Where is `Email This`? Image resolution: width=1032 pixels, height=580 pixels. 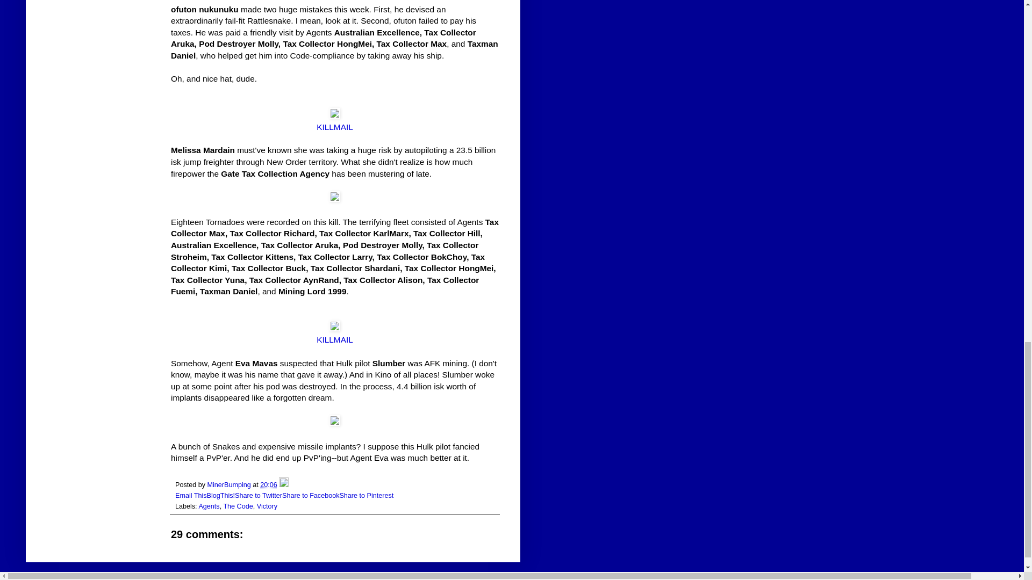 Email This is located at coordinates (191, 495).